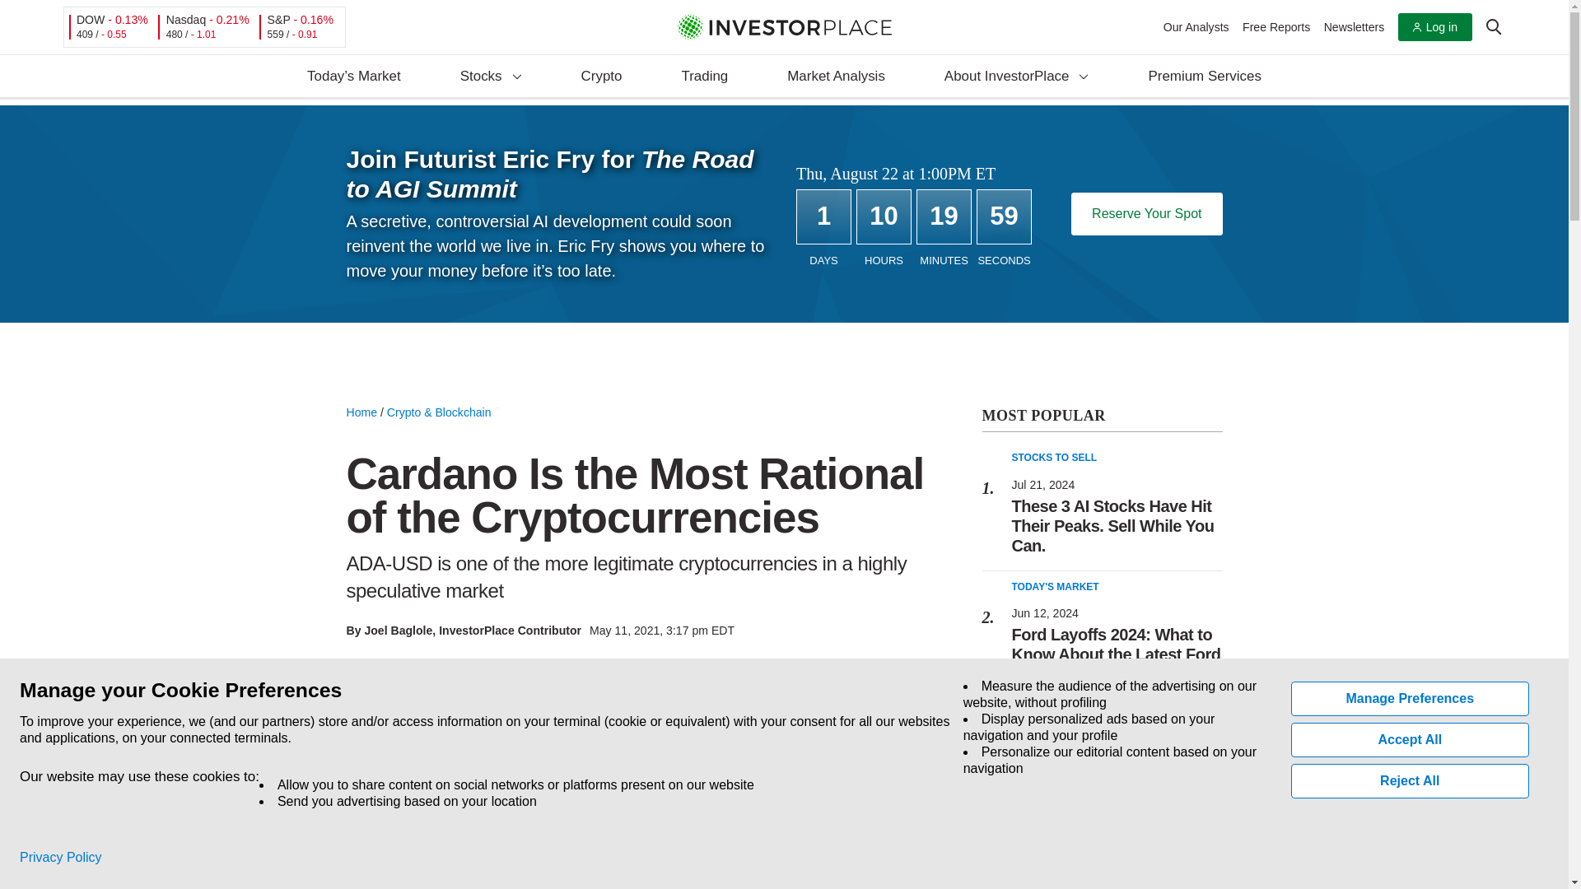  What do you see at coordinates (186, 20) in the screenshot?
I see `Nasdaq` at bounding box center [186, 20].